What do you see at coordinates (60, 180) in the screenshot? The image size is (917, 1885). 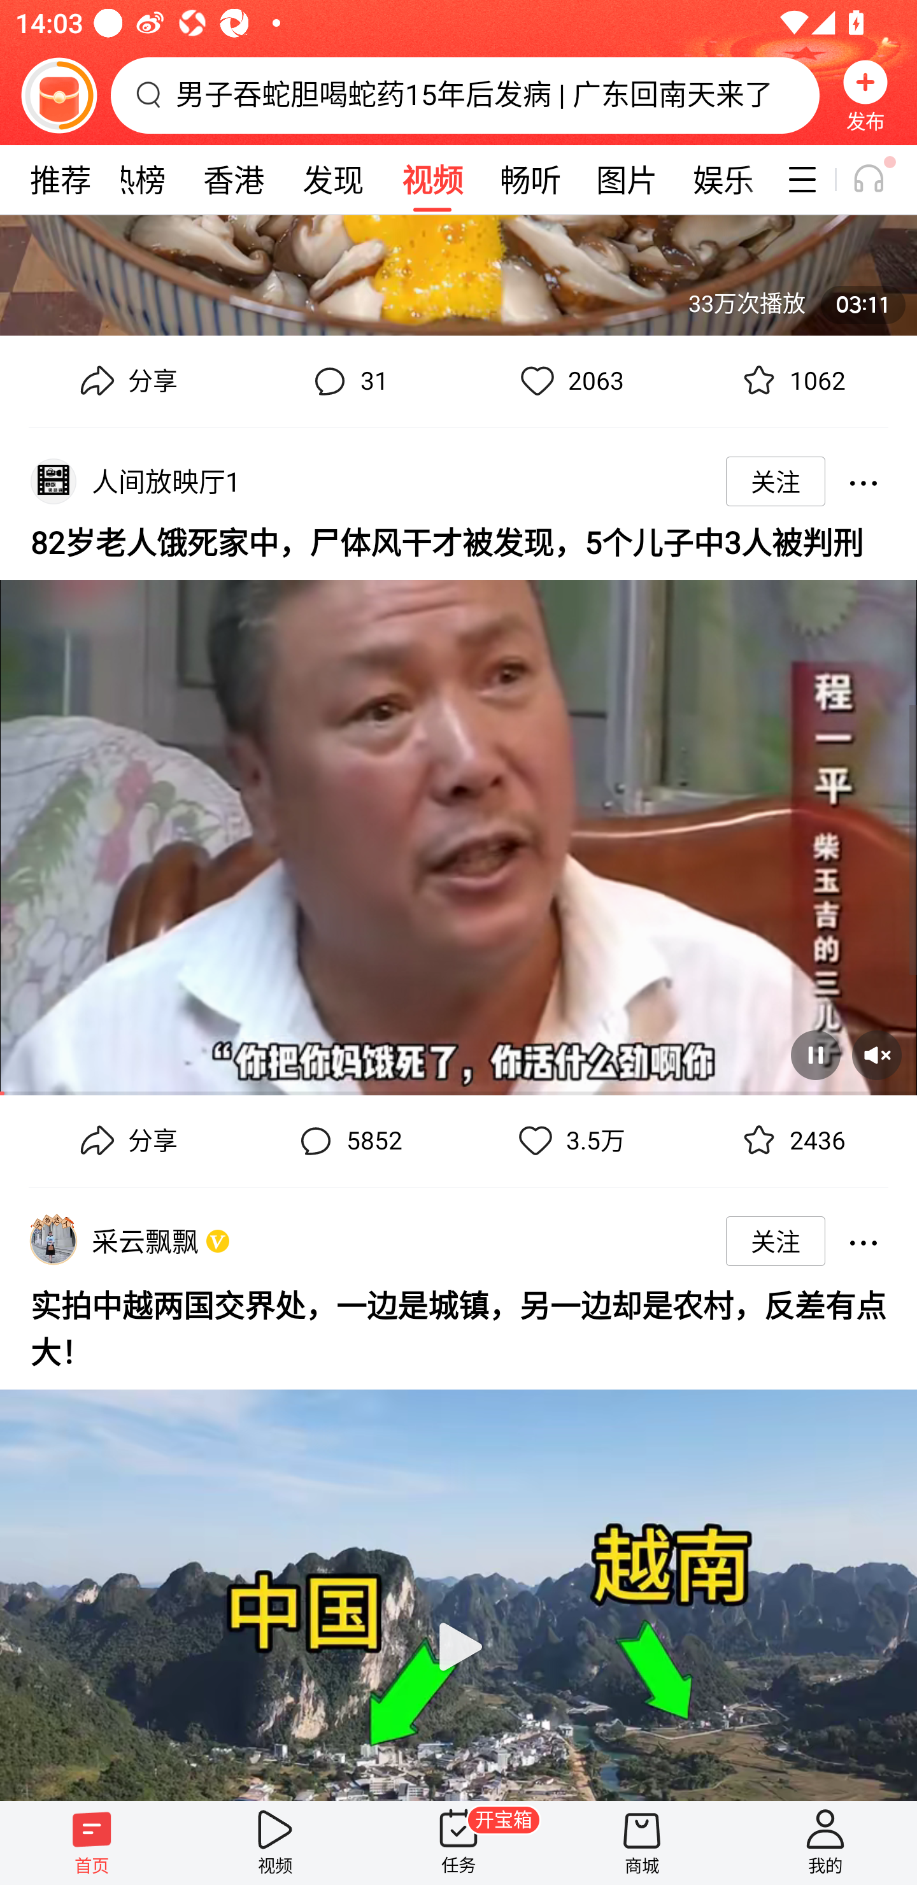 I see `推荐` at bounding box center [60, 180].